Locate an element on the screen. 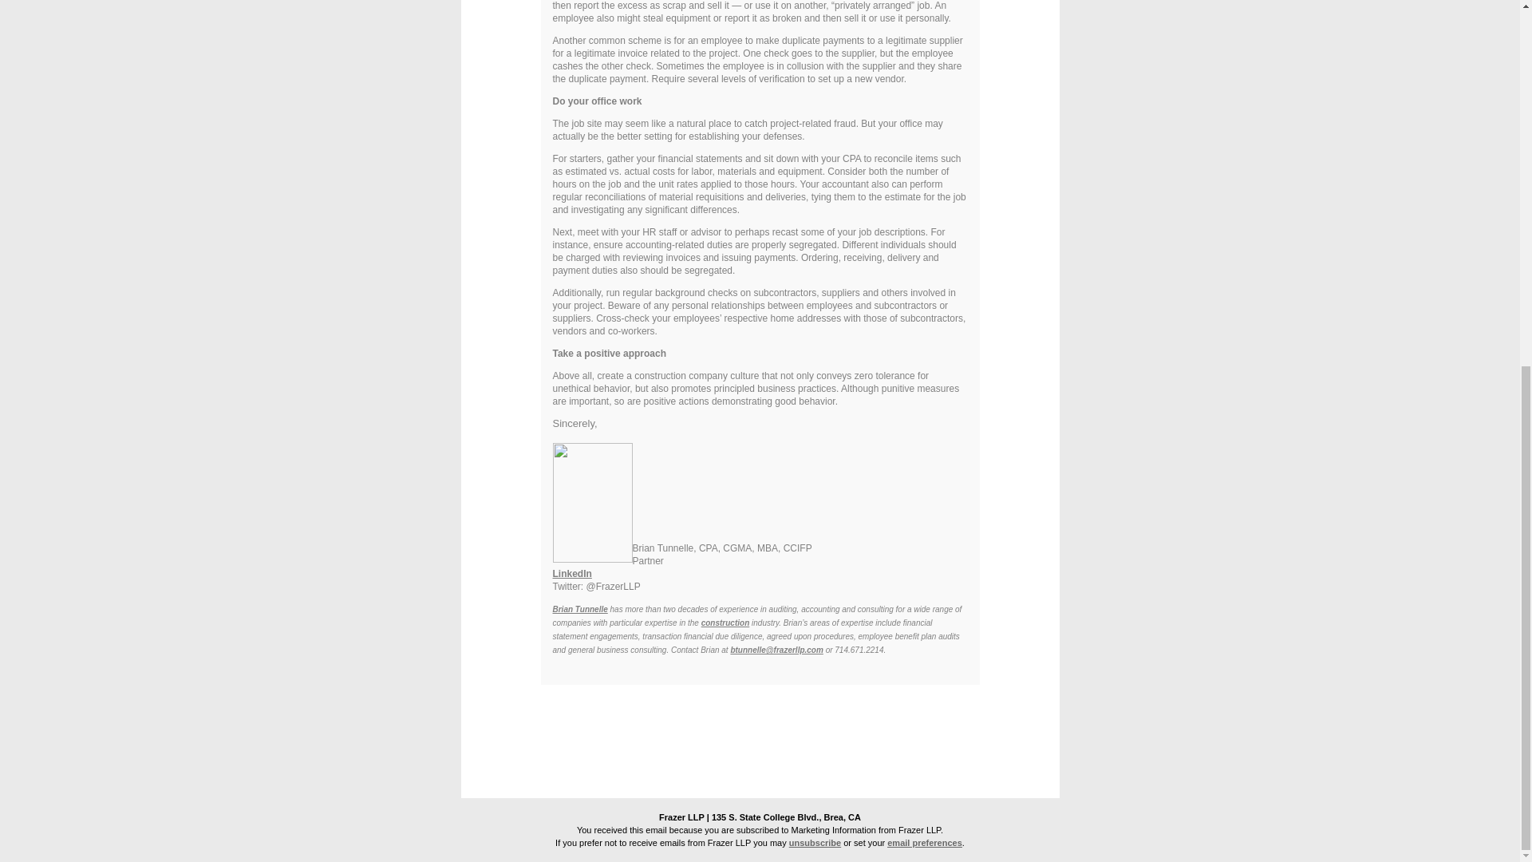 The image size is (1532, 862). email preferences is located at coordinates (924, 842).